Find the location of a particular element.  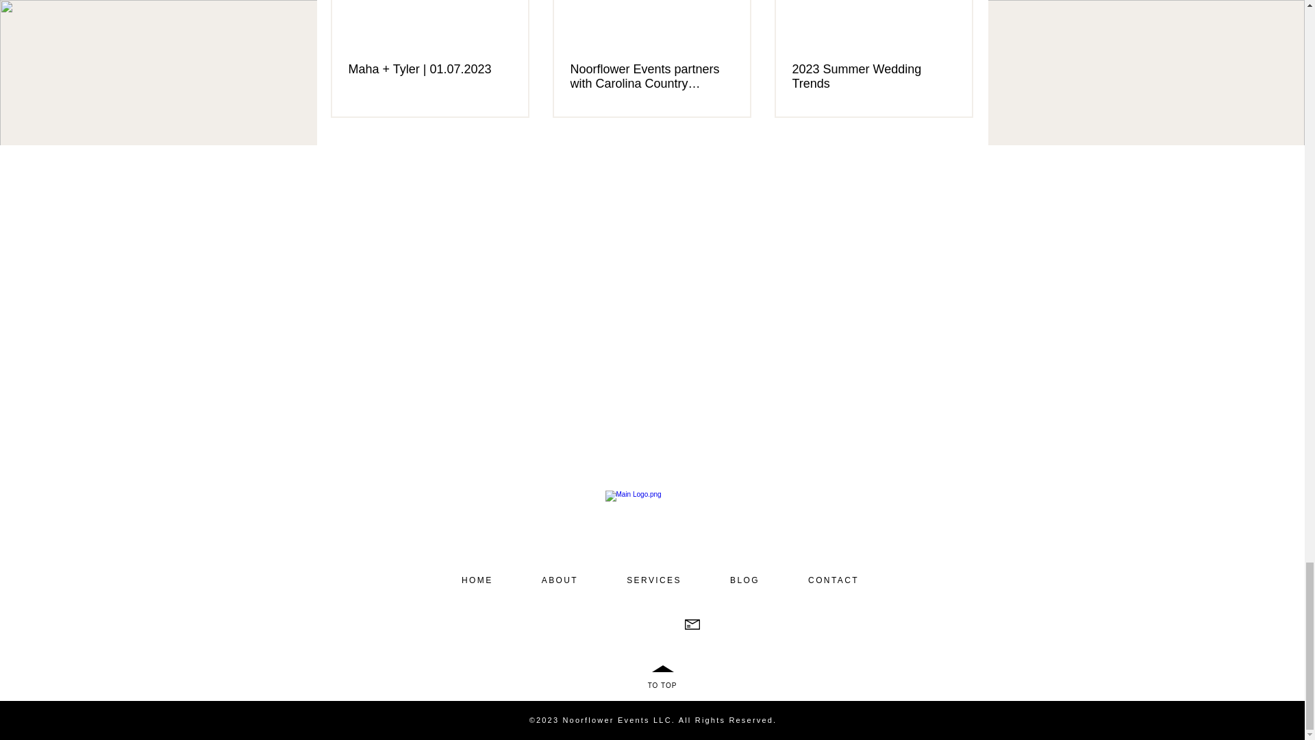

BLOG is located at coordinates (744, 580).